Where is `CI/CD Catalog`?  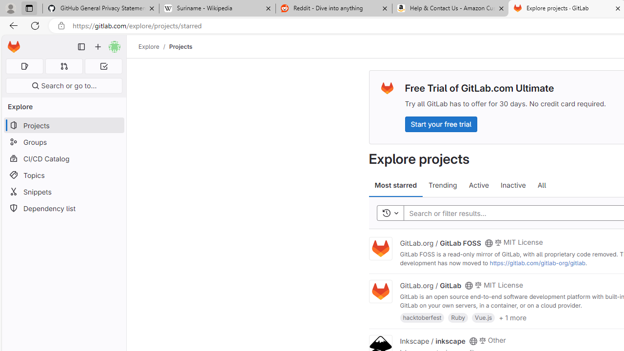
CI/CD Catalog is located at coordinates (63, 158).